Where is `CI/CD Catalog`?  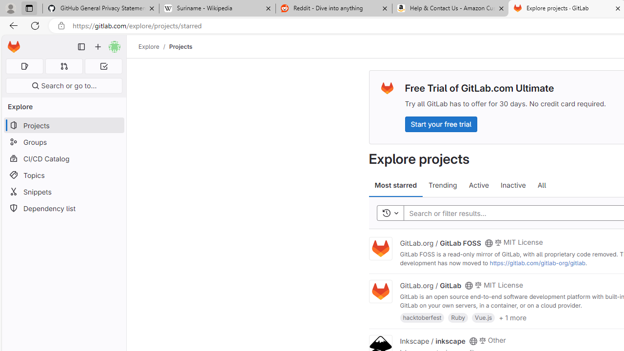
CI/CD Catalog is located at coordinates (63, 158).